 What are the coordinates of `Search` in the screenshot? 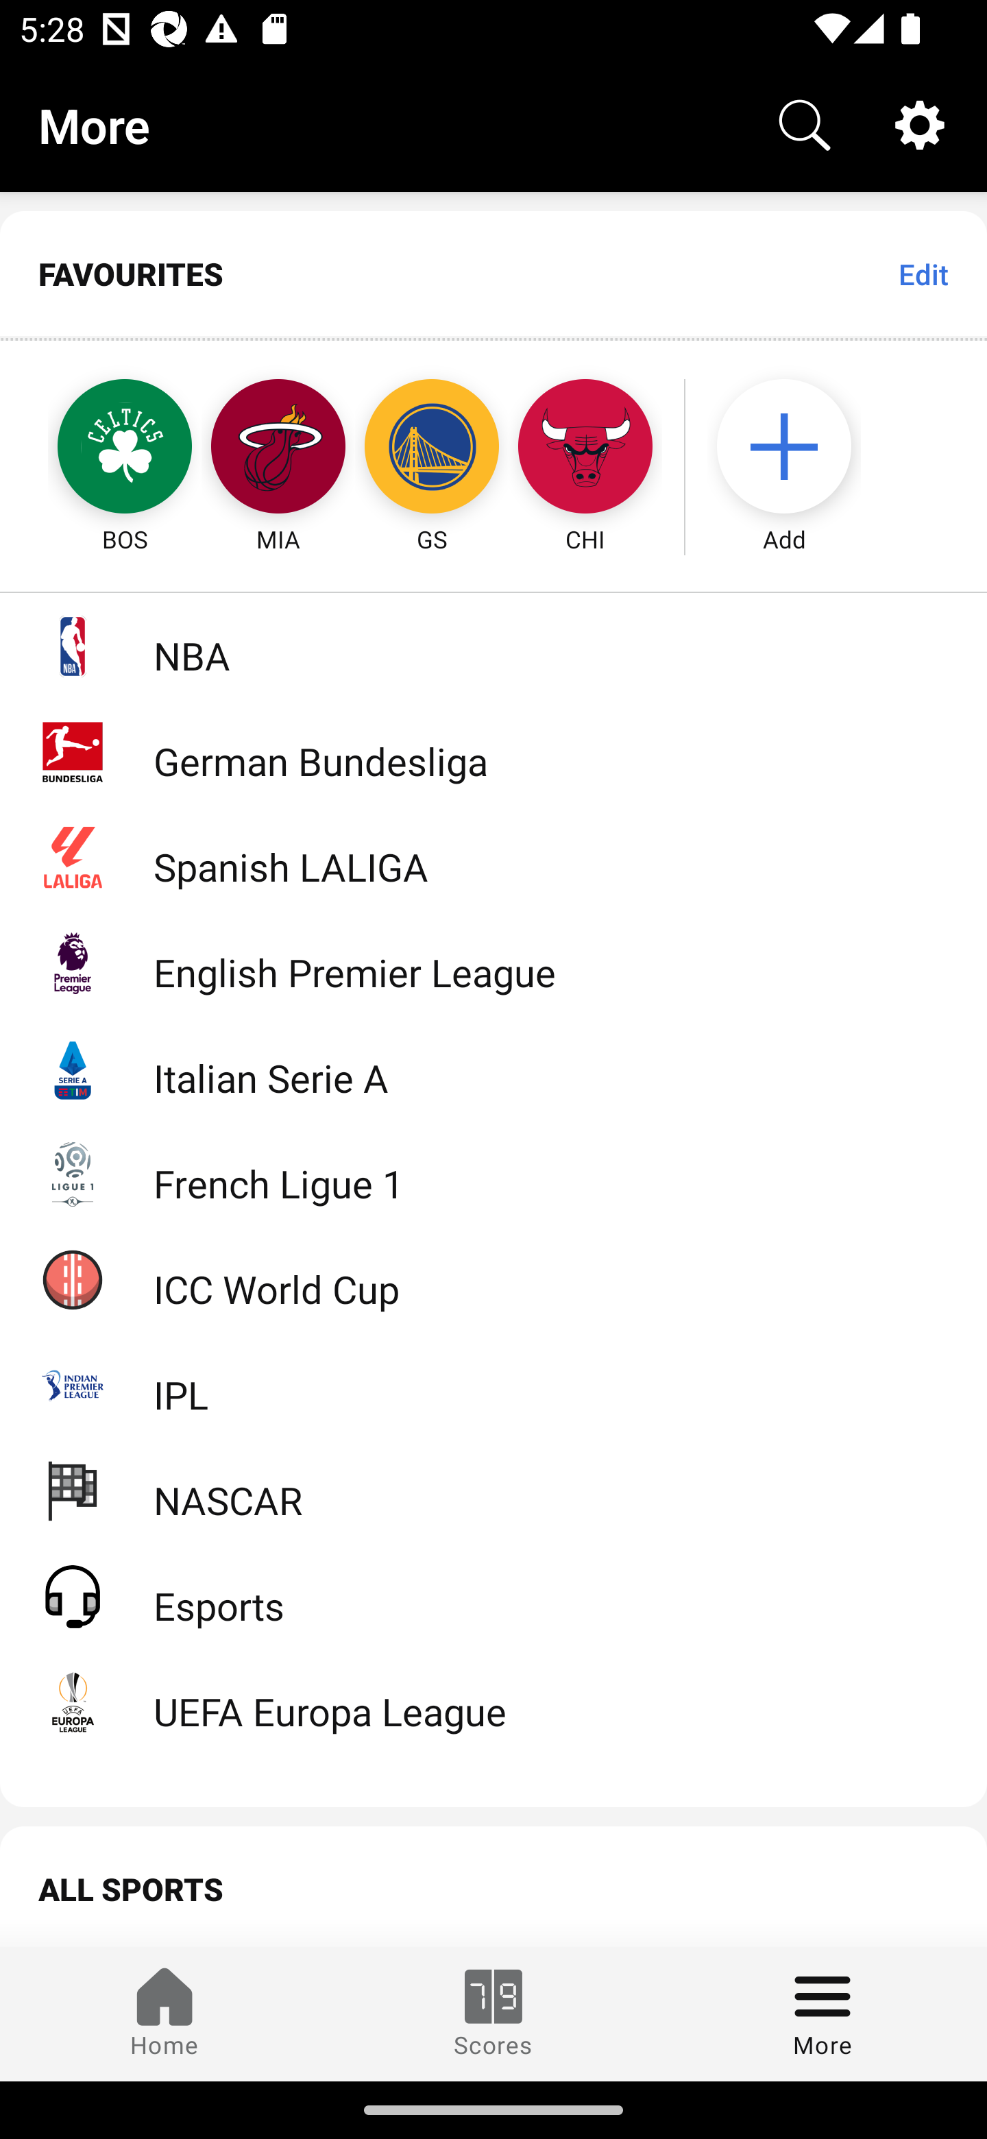 It's located at (805, 123).